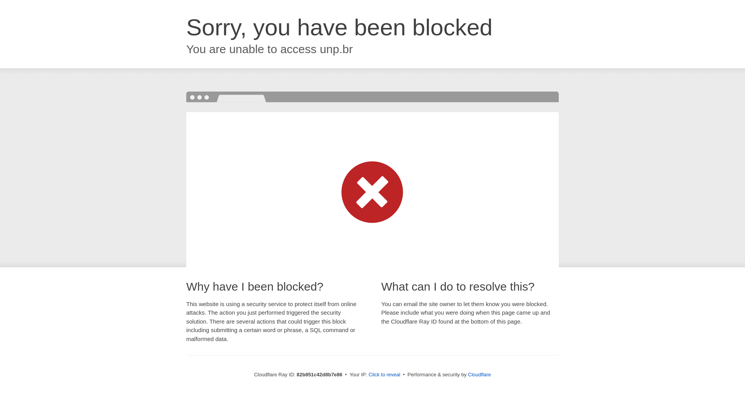 Image resolution: width=745 pixels, height=419 pixels. I want to click on Click to reveal, so click(385, 375).